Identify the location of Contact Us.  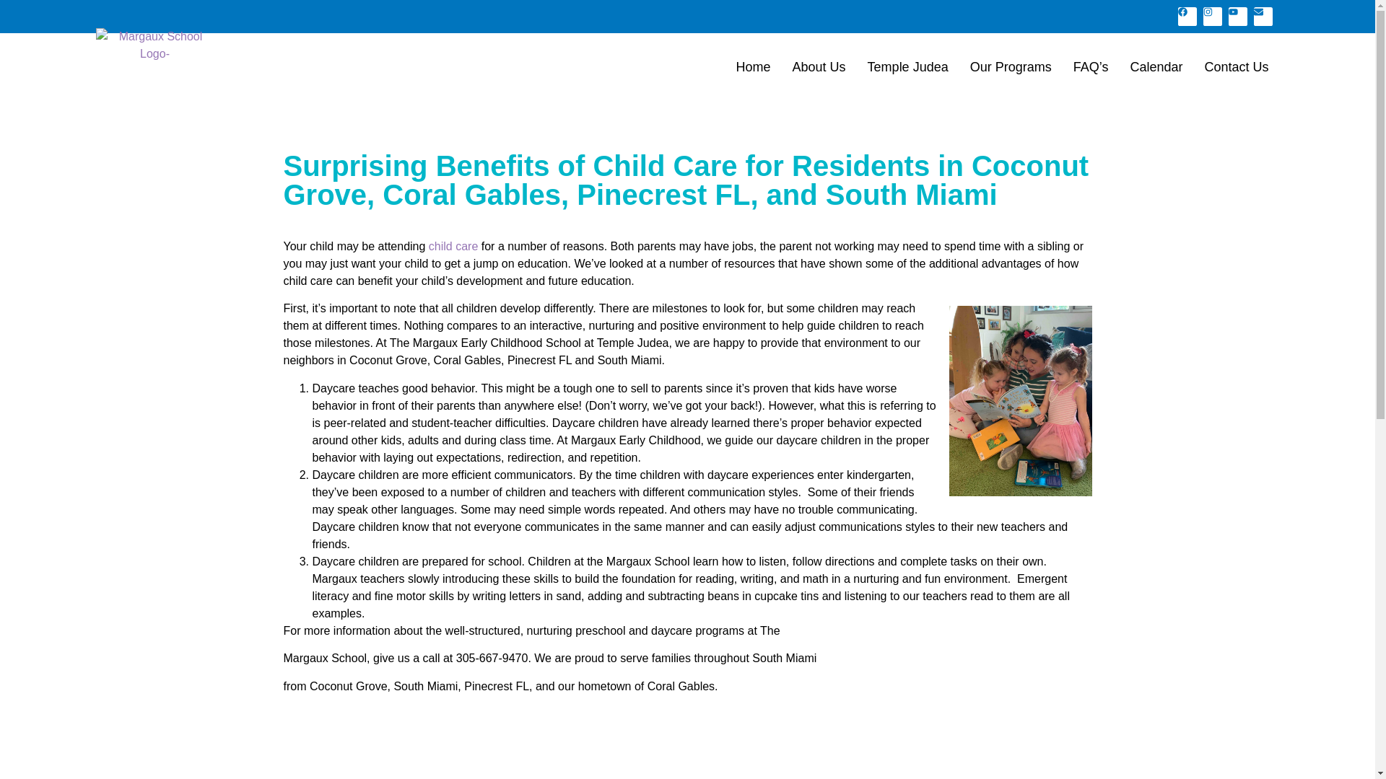
(1236, 66).